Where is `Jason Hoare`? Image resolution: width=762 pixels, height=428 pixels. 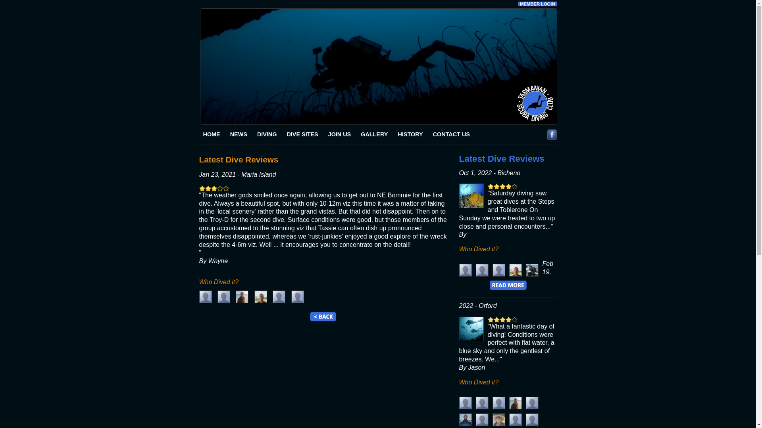
Jason Hoare is located at coordinates (482, 420).